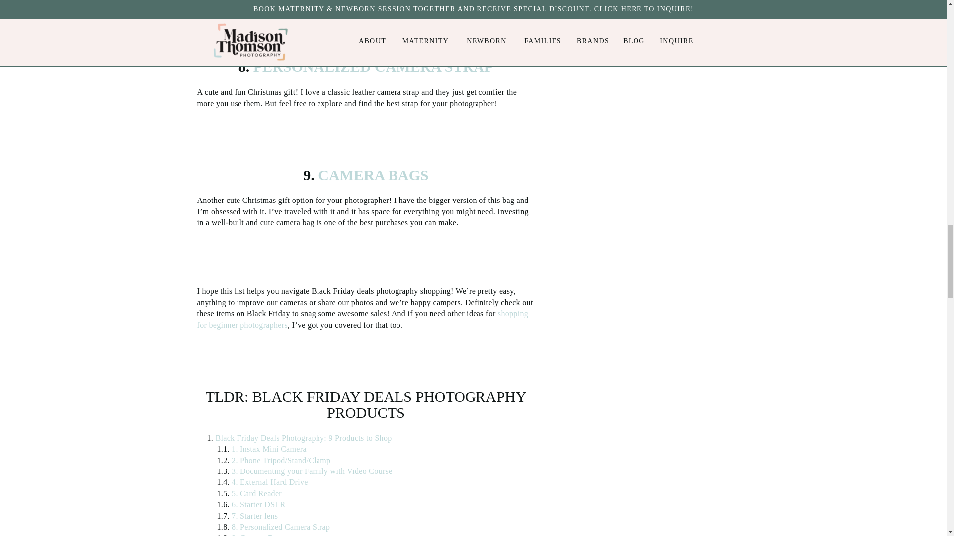  What do you see at coordinates (372, 175) in the screenshot?
I see `CAMERA BAGS` at bounding box center [372, 175].